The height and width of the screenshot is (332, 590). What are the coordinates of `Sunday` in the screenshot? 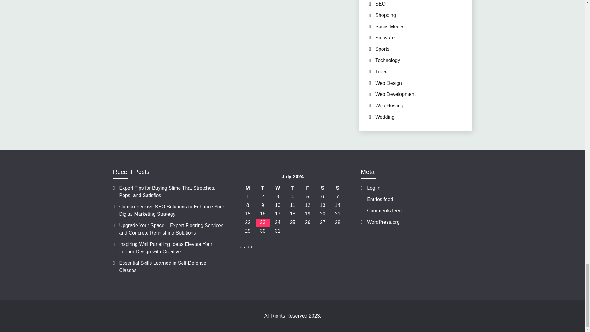 It's located at (337, 188).